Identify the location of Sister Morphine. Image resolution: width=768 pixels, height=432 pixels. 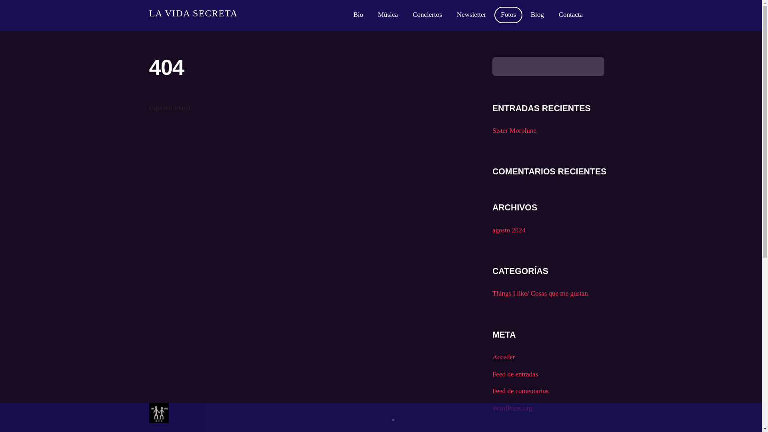
(514, 130).